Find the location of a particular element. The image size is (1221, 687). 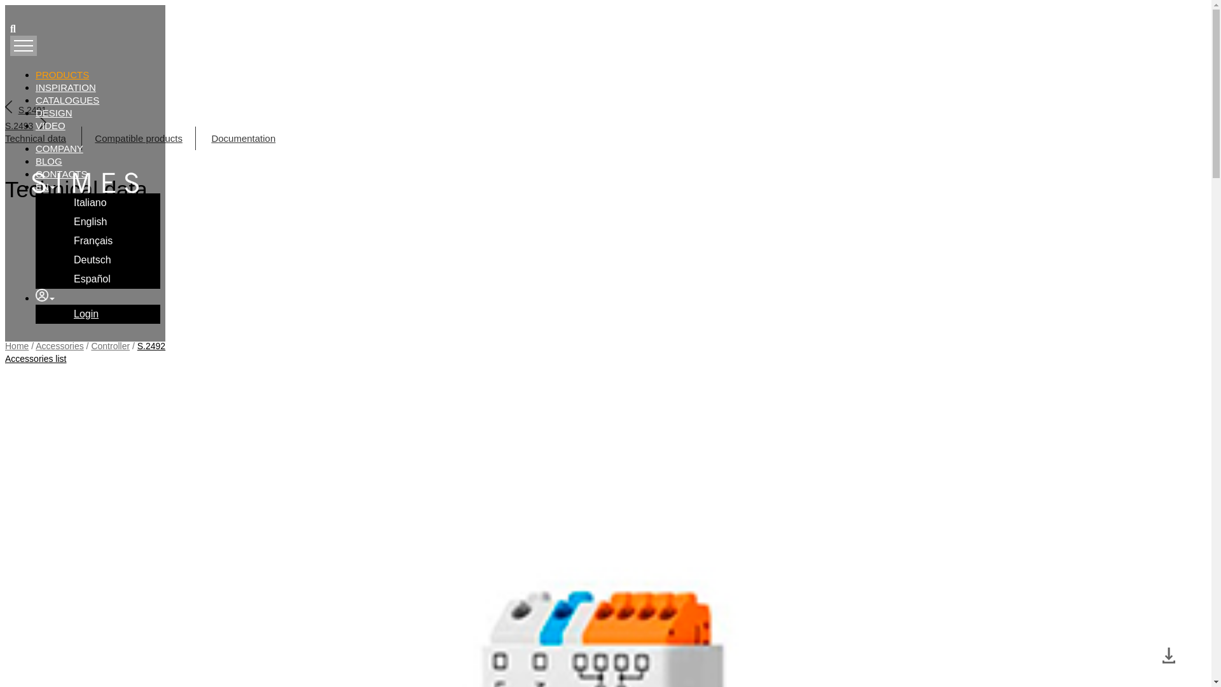

Accessories list is located at coordinates (35, 359).